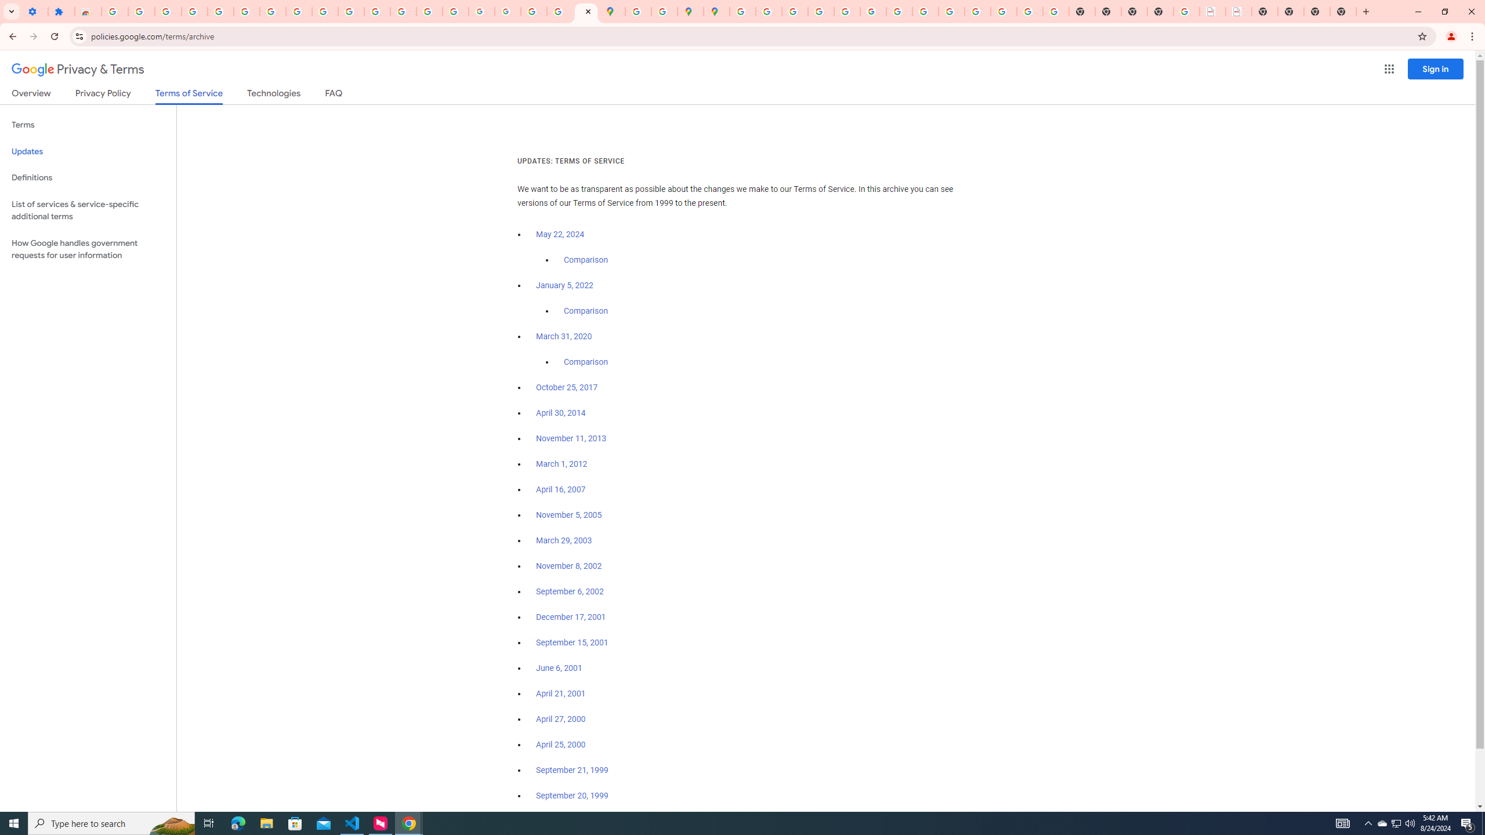 This screenshot has height=835, width=1485. What do you see at coordinates (572, 438) in the screenshot?
I see `November 11, 2013` at bounding box center [572, 438].